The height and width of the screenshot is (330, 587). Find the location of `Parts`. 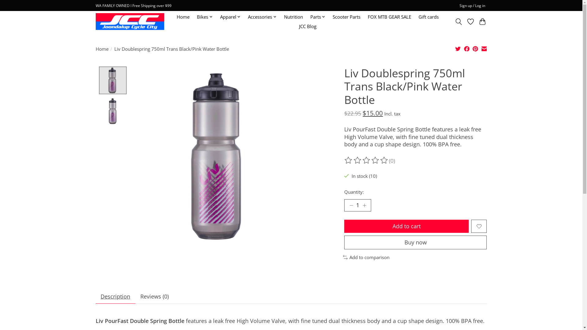

Parts is located at coordinates (318, 17).